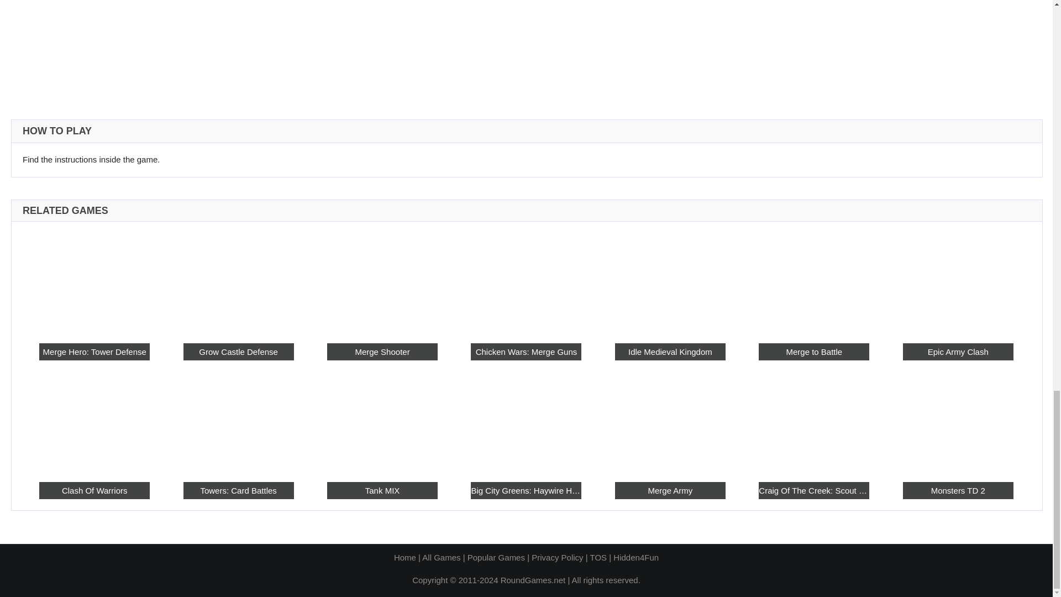 This screenshot has height=597, width=1061. What do you see at coordinates (958, 352) in the screenshot?
I see `Epic Army Clash` at bounding box center [958, 352].